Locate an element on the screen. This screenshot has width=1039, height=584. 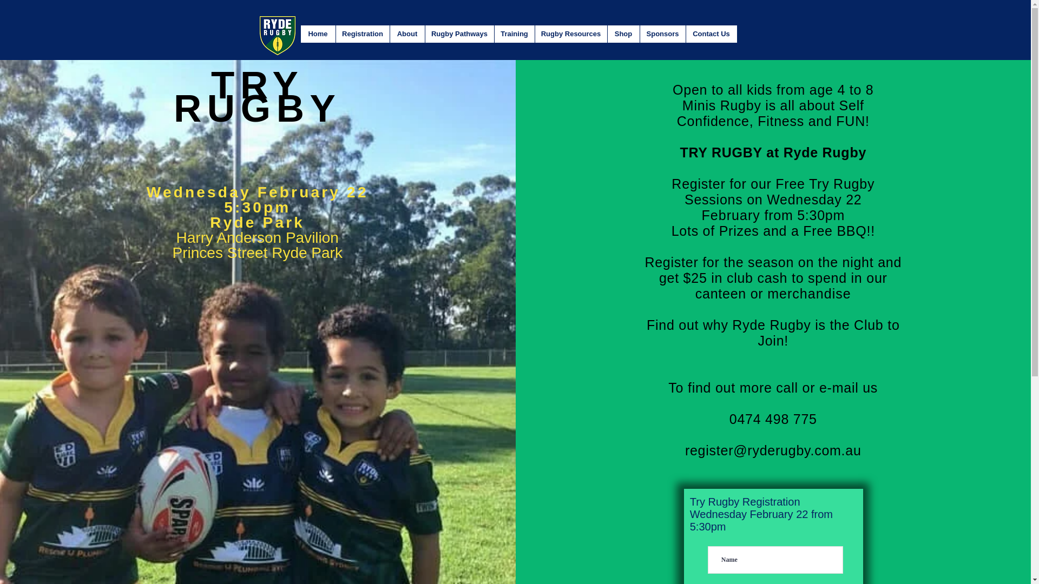
Sponsors is located at coordinates (662, 34).